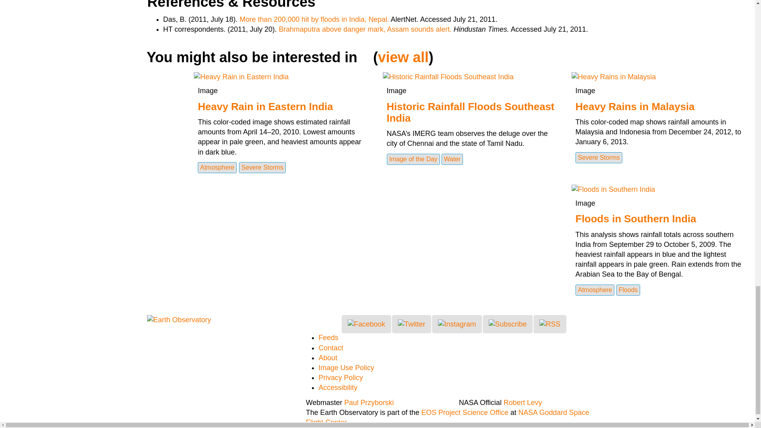 This screenshot has height=428, width=761. What do you see at coordinates (411, 324) in the screenshot?
I see `Twitter` at bounding box center [411, 324].